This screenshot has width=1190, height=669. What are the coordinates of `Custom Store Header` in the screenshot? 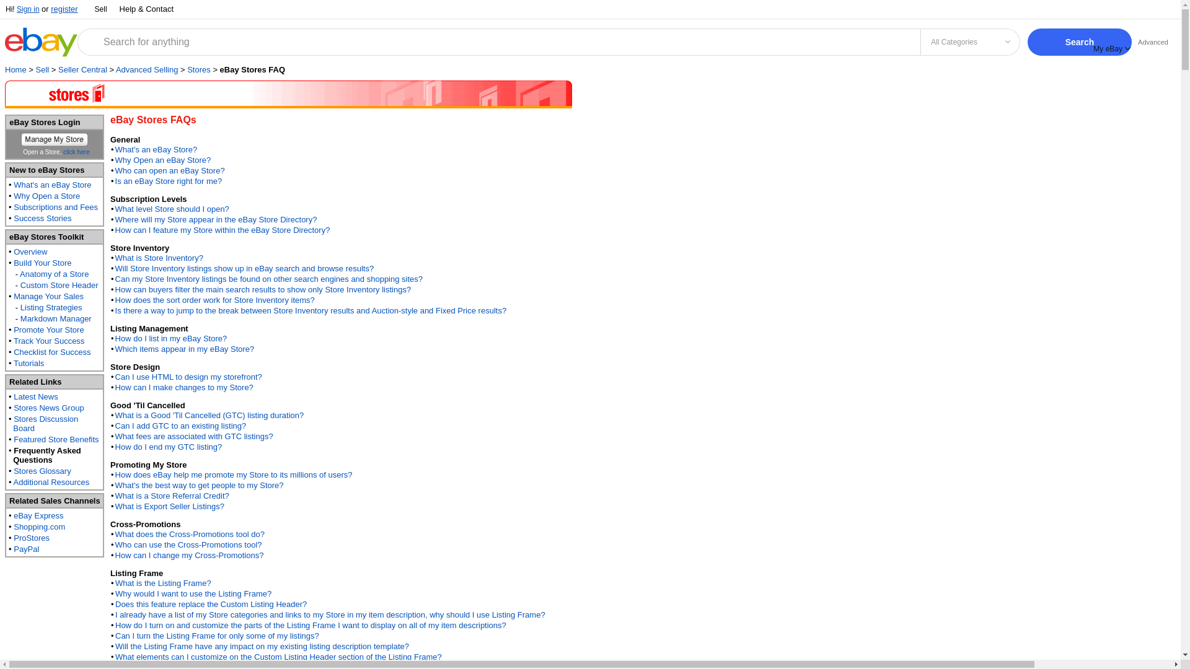 It's located at (59, 285).